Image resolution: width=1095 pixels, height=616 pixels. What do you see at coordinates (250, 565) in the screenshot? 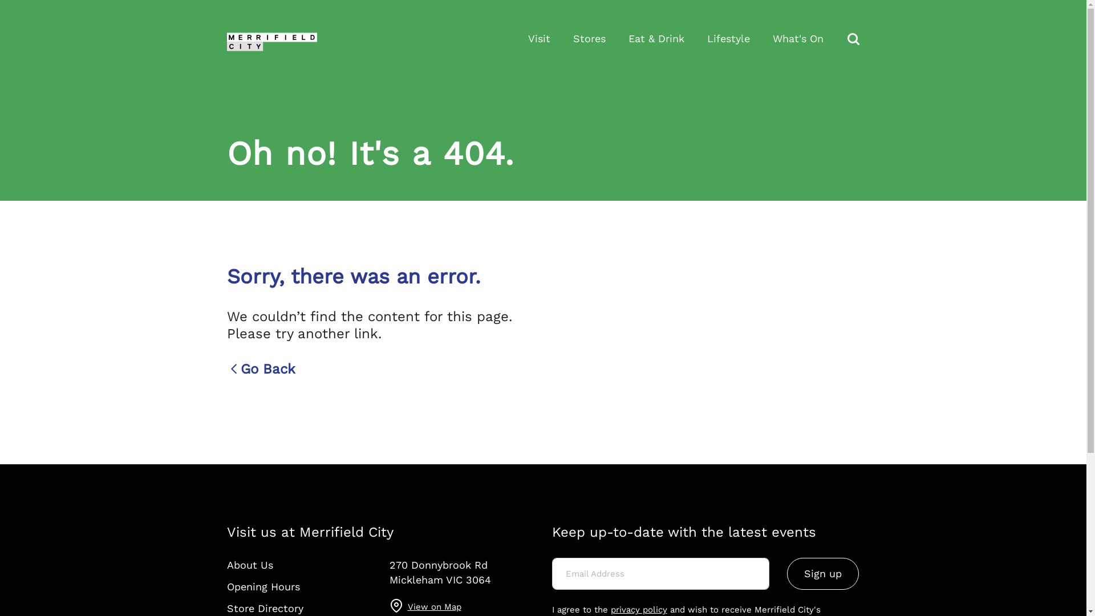
I see `About Us` at bounding box center [250, 565].